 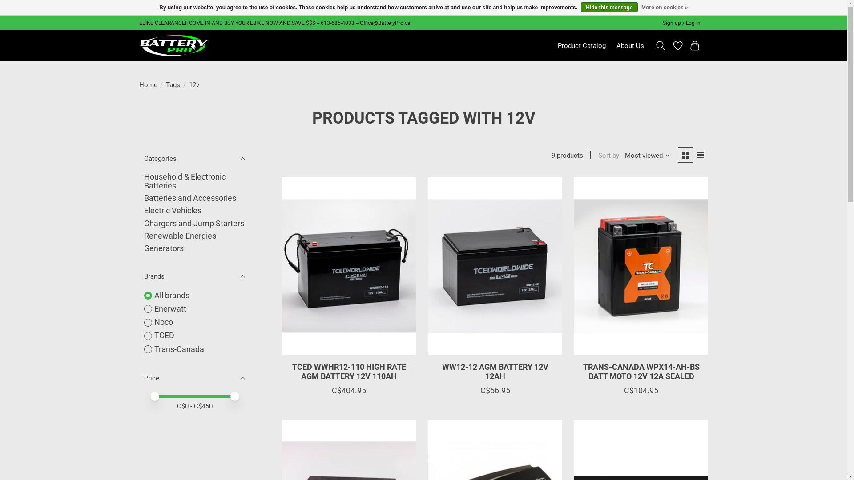 What do you see at coordinates (495, 266) in the screenshot?
I see `WW12-12 AGM Battery 12V 12Ah` at bounding box center [495, 266].